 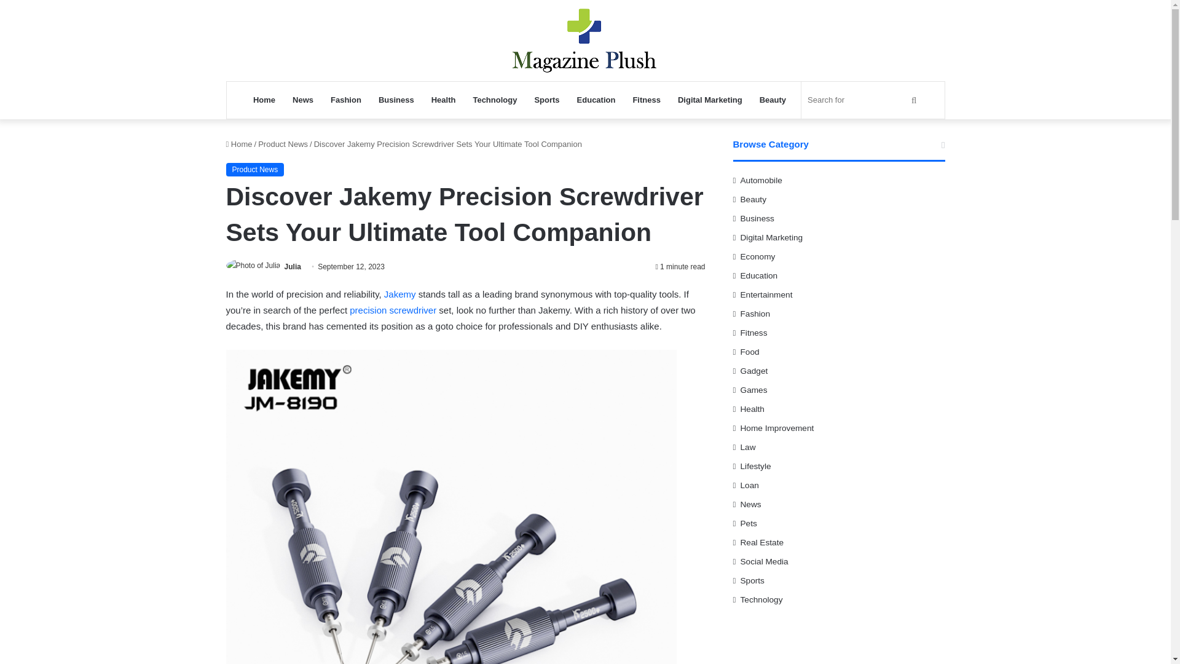 What do you see at coordinates (400, 294) in the screenshot?
I see `Jakemy` at bounding box center [400, 294].